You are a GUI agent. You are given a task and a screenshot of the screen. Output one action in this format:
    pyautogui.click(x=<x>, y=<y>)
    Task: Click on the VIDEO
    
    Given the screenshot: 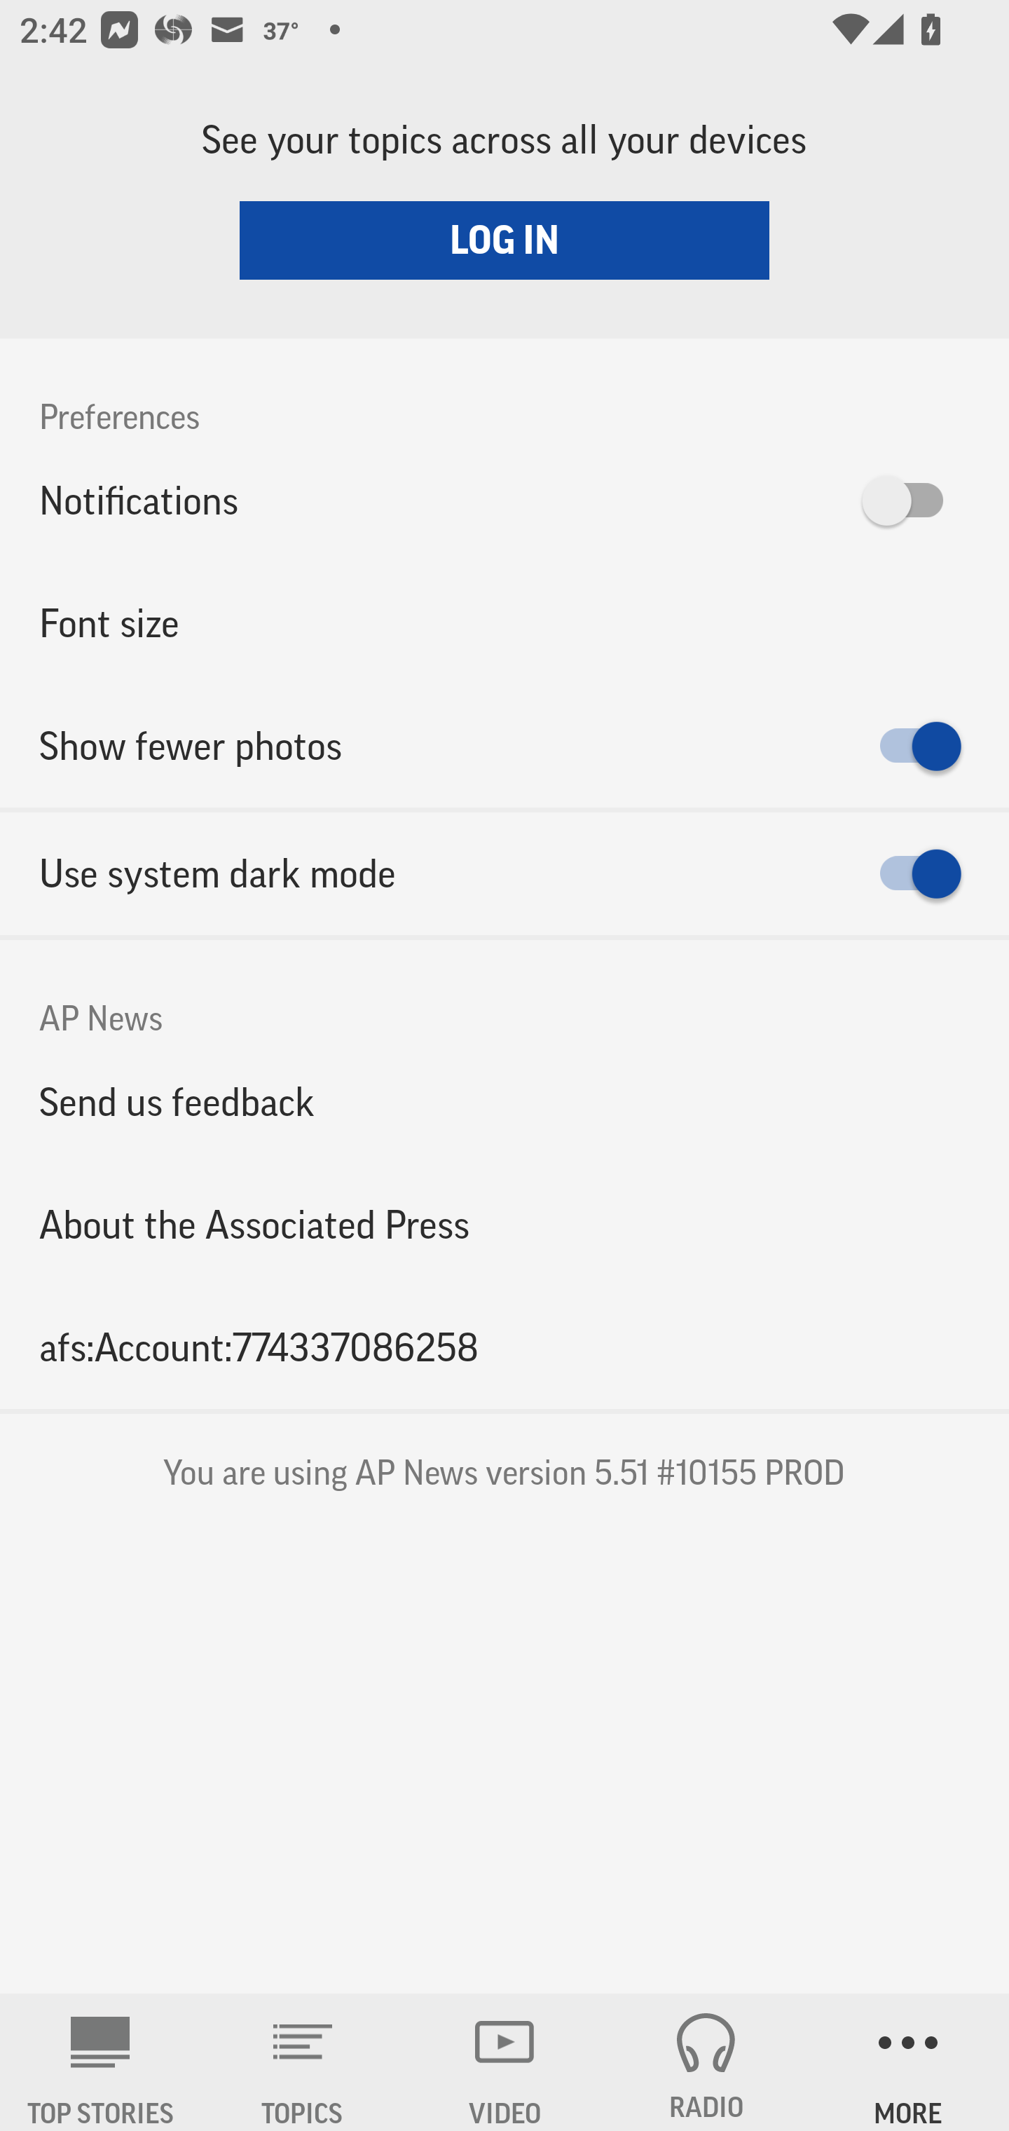 What is the action you would take?
    pyautogui.click(x=504, y=2062)
    